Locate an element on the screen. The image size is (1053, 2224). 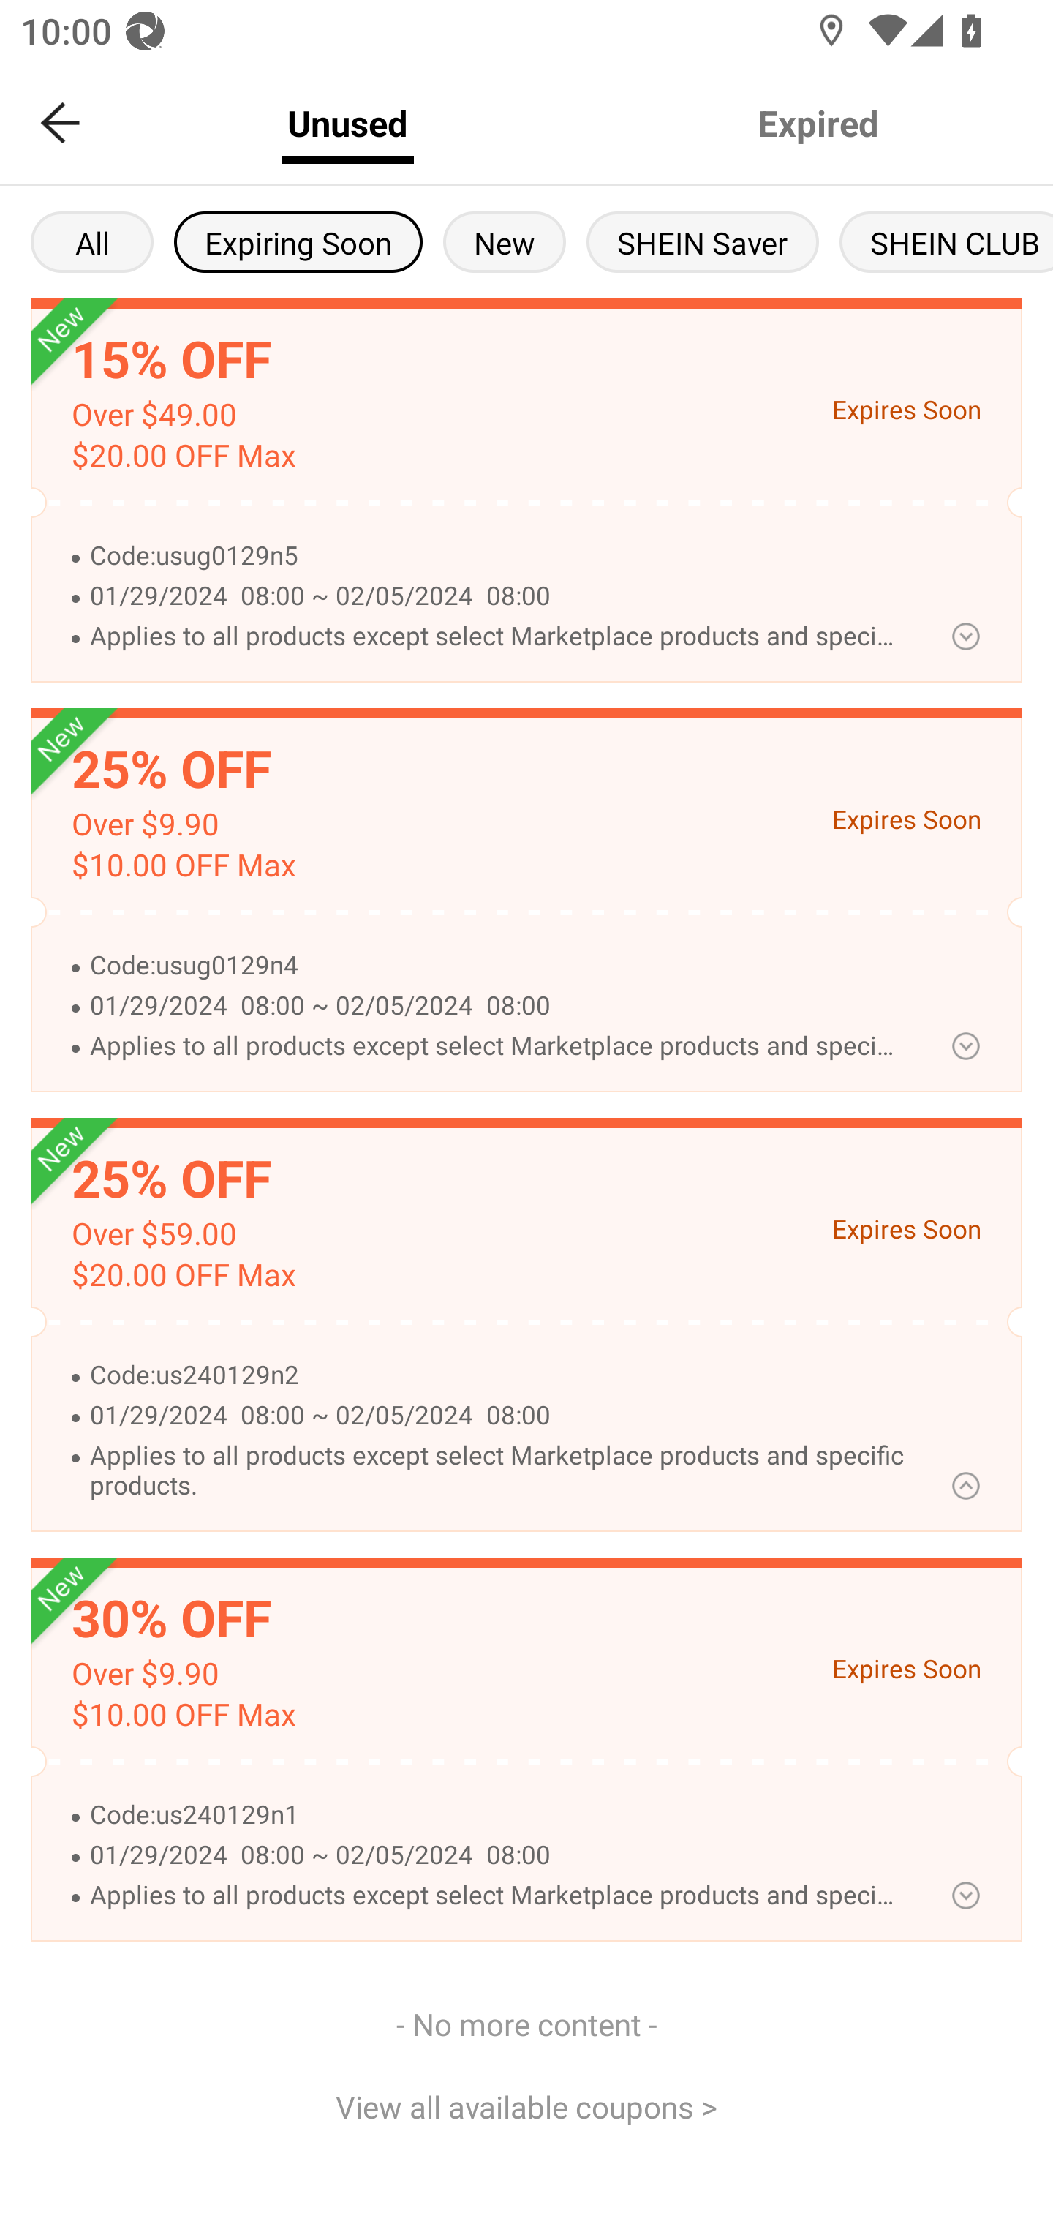
All is located at coordinates (92, 241).